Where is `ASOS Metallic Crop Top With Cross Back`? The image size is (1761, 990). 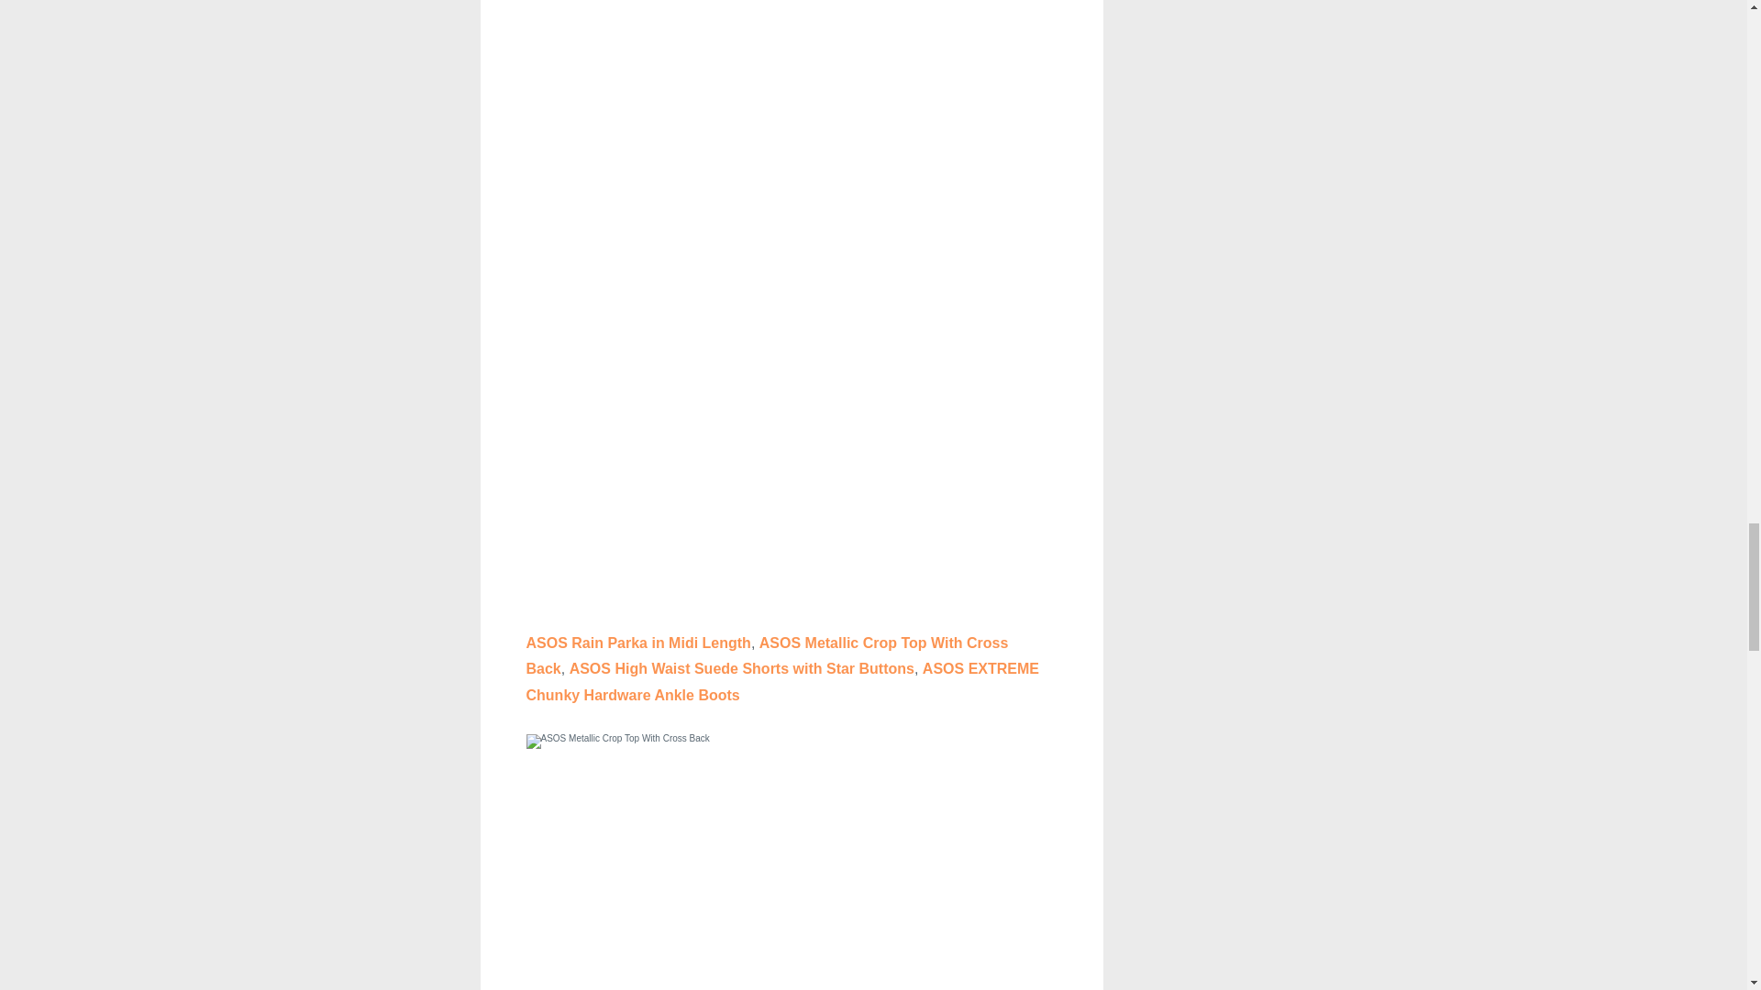
ASOS Metallic Crop Top With Cross Back is located at coordinates (768, 656).